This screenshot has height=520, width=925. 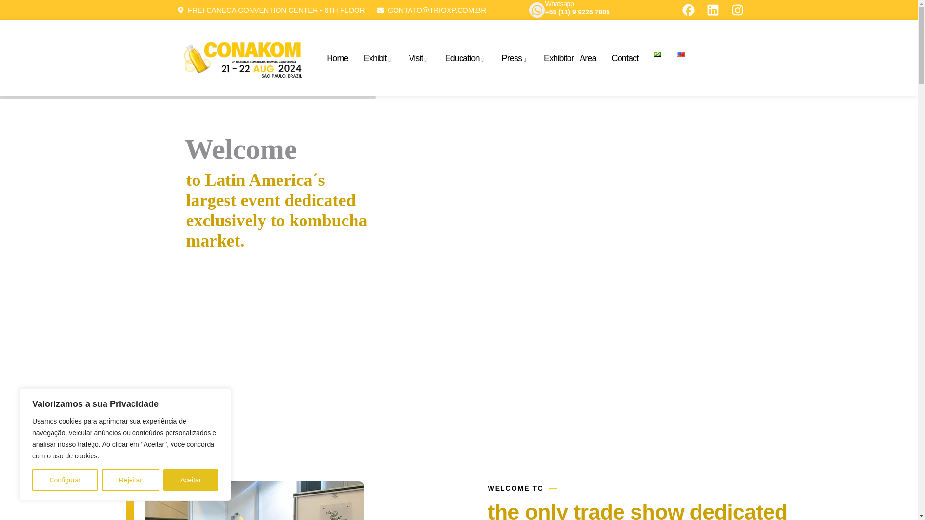 I want to click on Whatsapp, so click(x=559, y=4).